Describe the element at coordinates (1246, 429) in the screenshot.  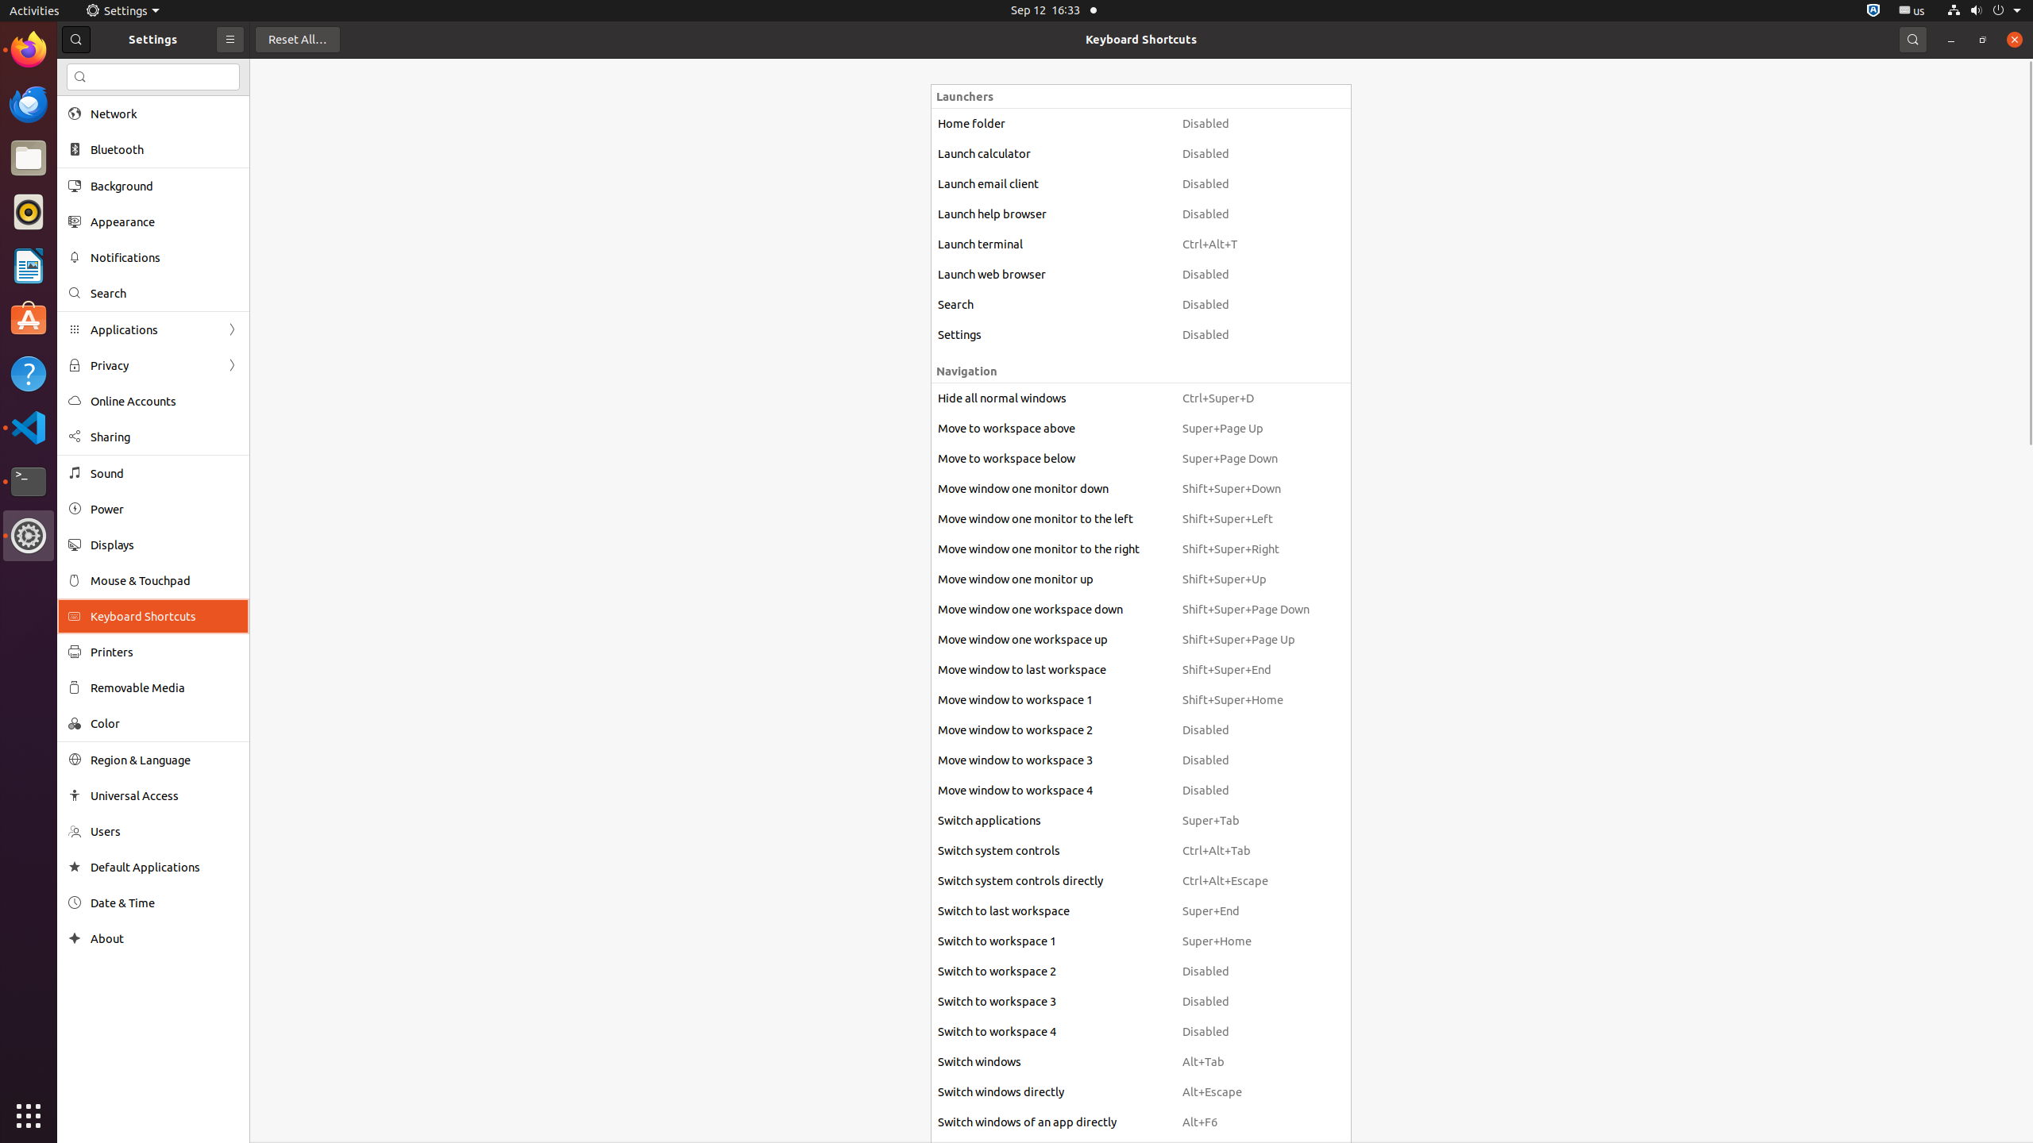
I see `Super+Page Up` at that location.